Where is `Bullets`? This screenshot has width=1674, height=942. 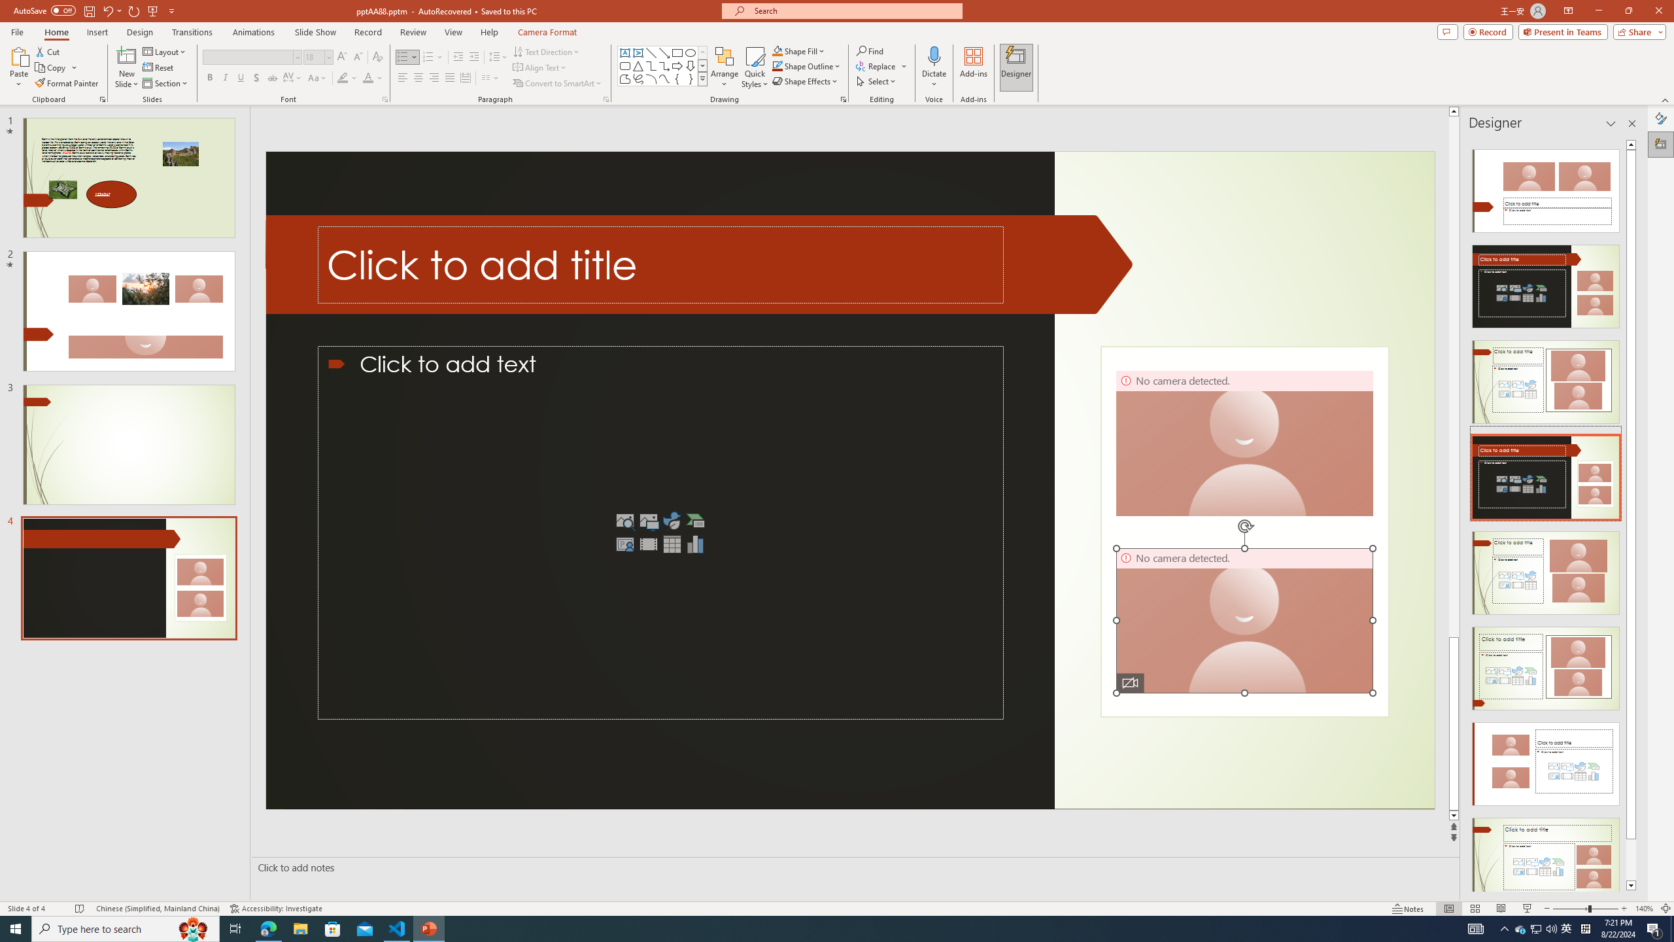 Bullets is located at coordinates (403, 58).